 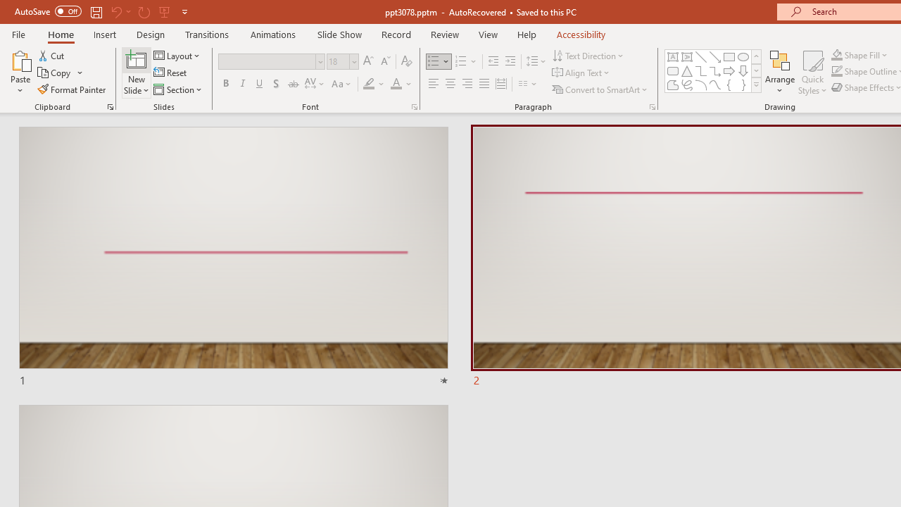 What do you see at coordinates (729, 84) in the screenshot?
I see `Left Brace` at bounding box center [729, 84].